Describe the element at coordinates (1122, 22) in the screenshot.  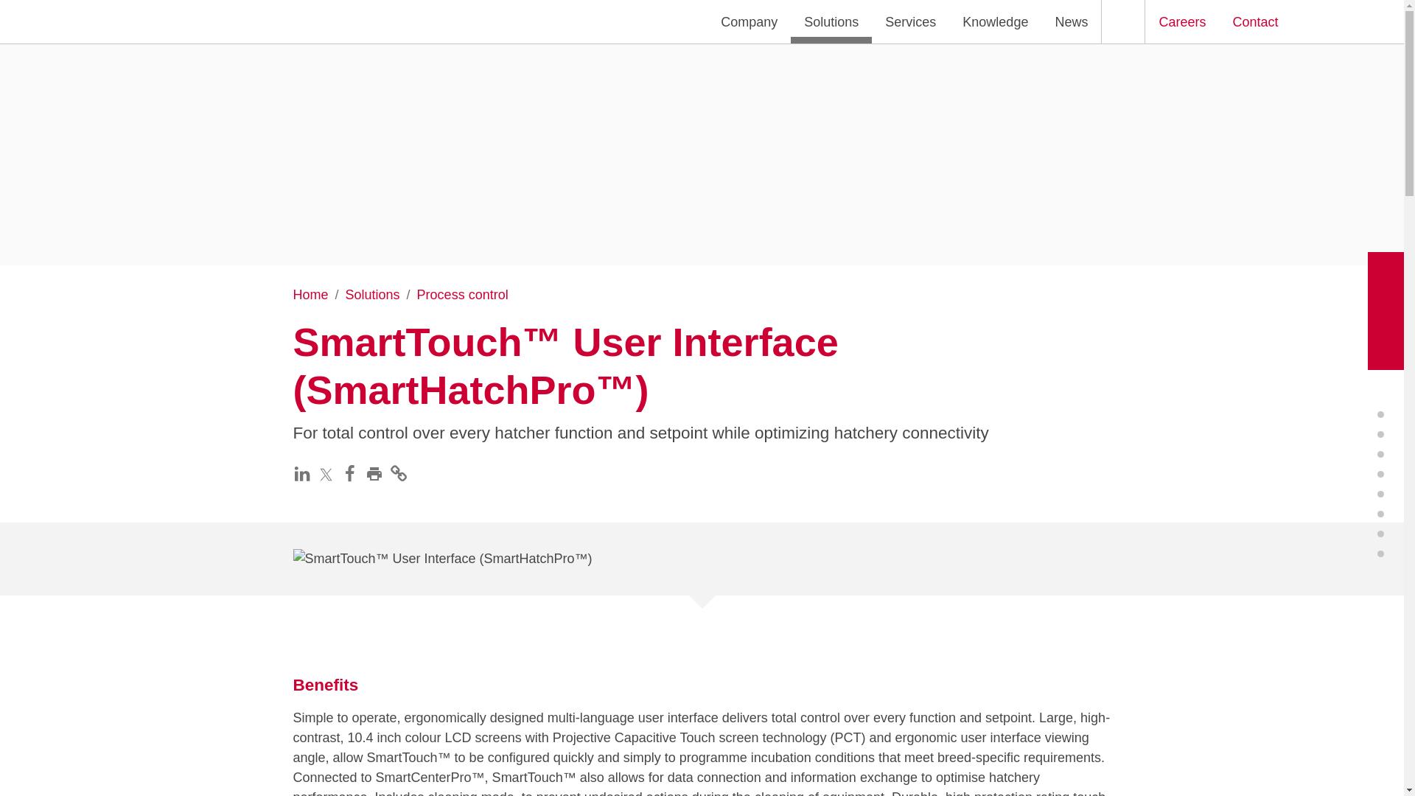
I see `Search` at that location.